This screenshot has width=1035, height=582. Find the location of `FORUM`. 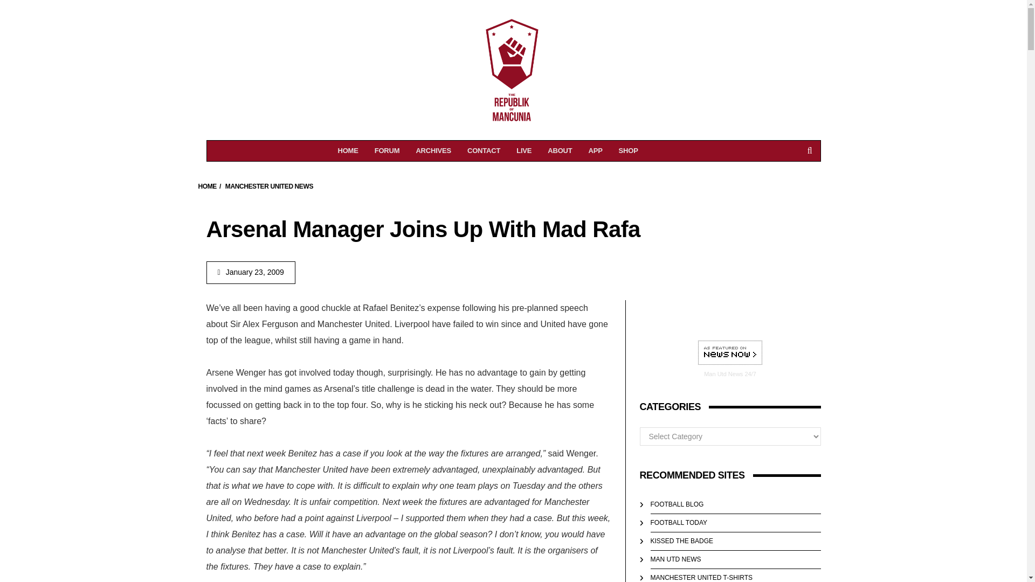

FORUM is located at coordinates (387, 151).